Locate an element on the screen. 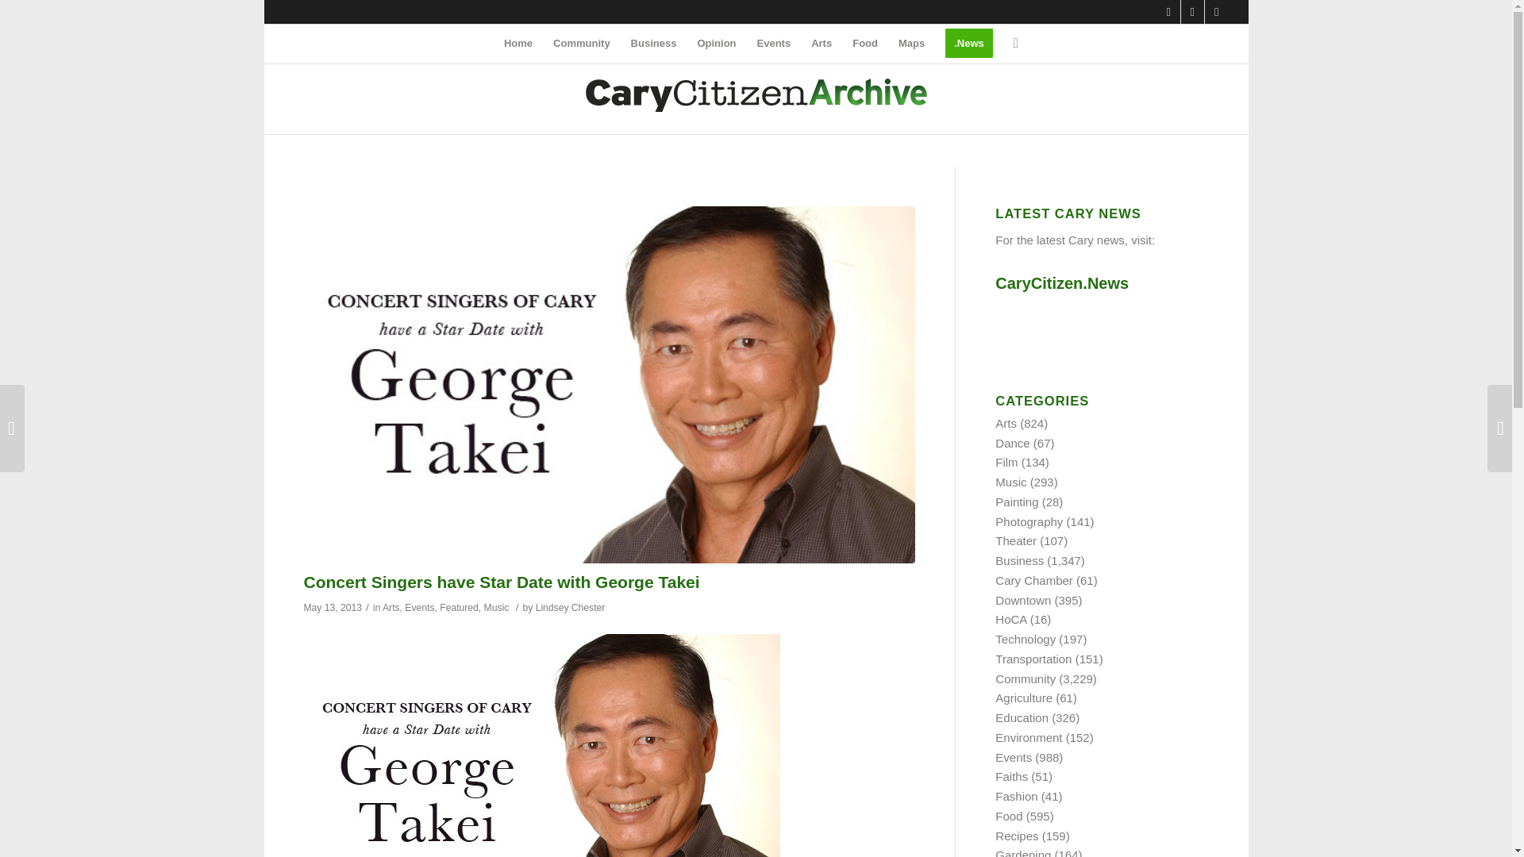 The width and height of the screenshot is (1524, 857). Events is located at coordinates (419, 608).